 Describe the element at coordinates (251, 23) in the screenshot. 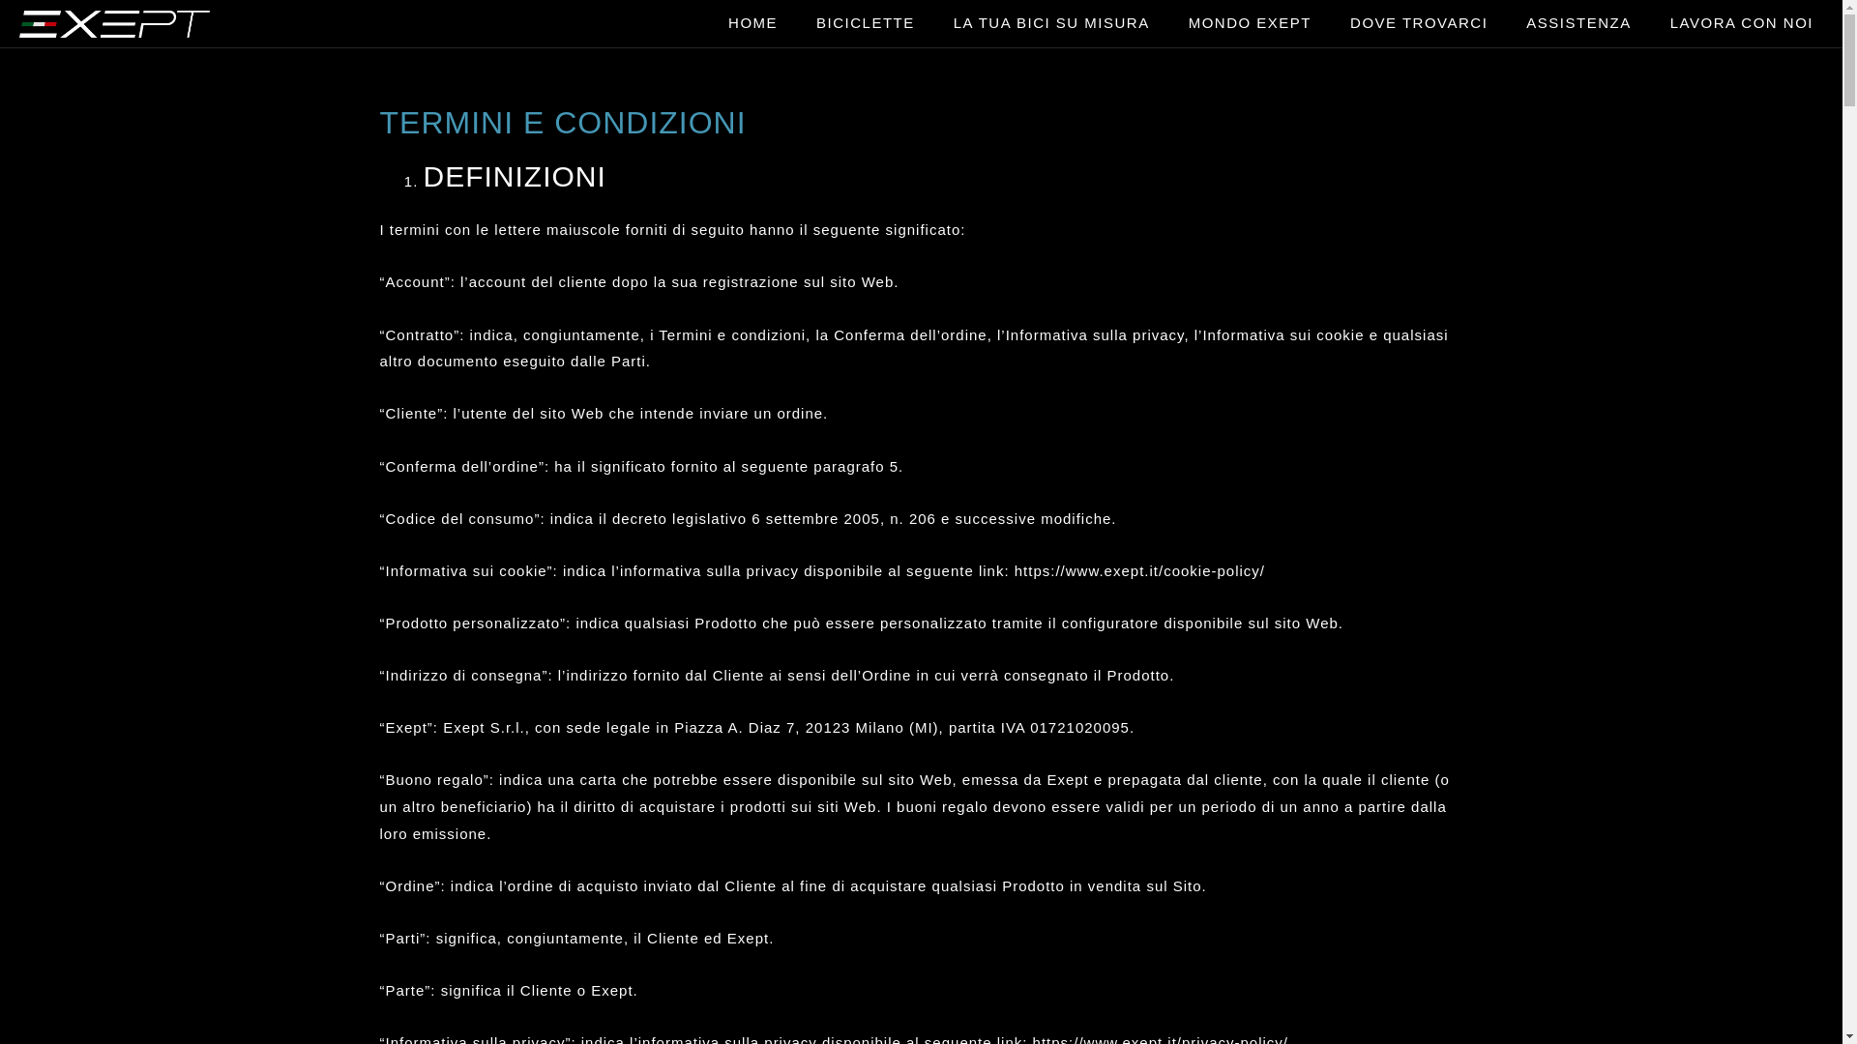

I see `Exept bici in carbonio` at that location.